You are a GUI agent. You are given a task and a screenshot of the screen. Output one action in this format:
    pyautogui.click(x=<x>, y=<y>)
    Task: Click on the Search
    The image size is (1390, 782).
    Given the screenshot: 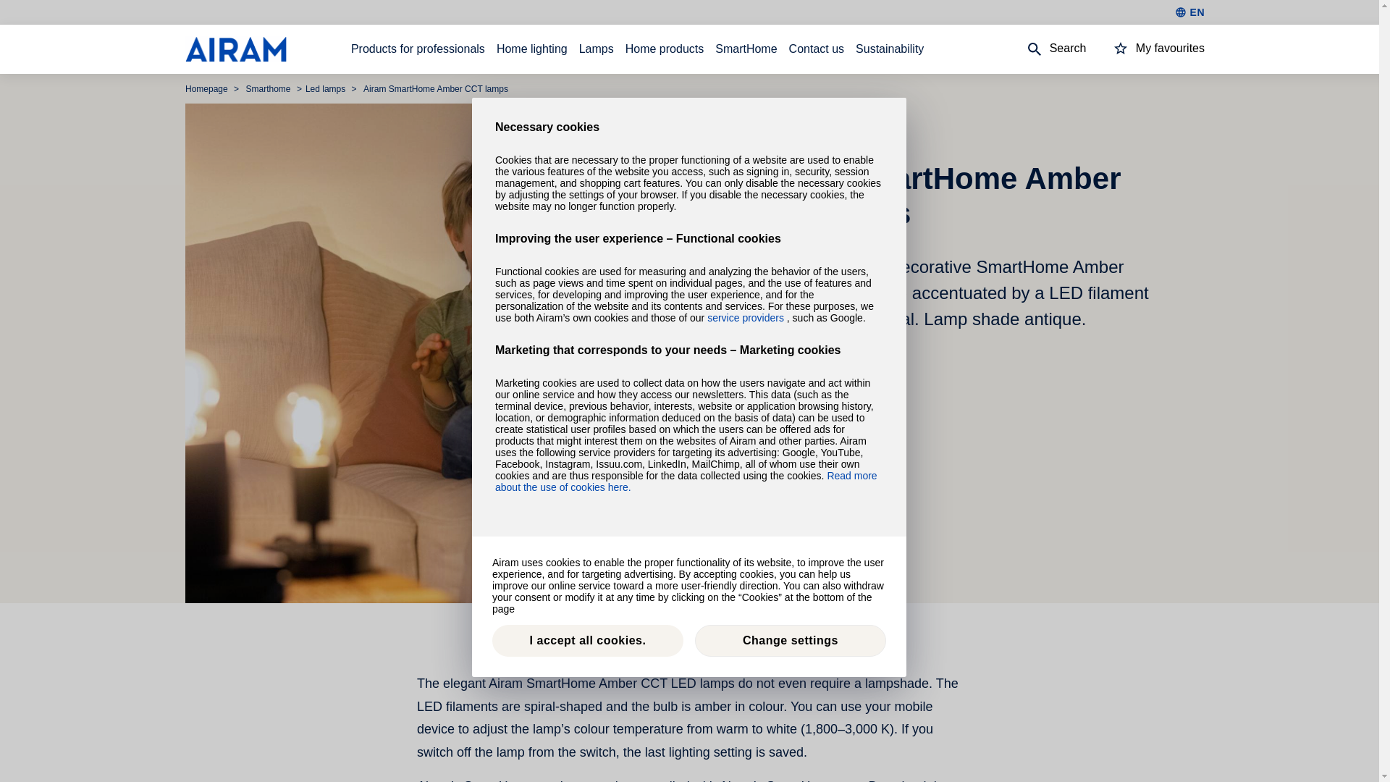 What is the action you would take?
    pyautogui.click(x=1042, y=49)
    